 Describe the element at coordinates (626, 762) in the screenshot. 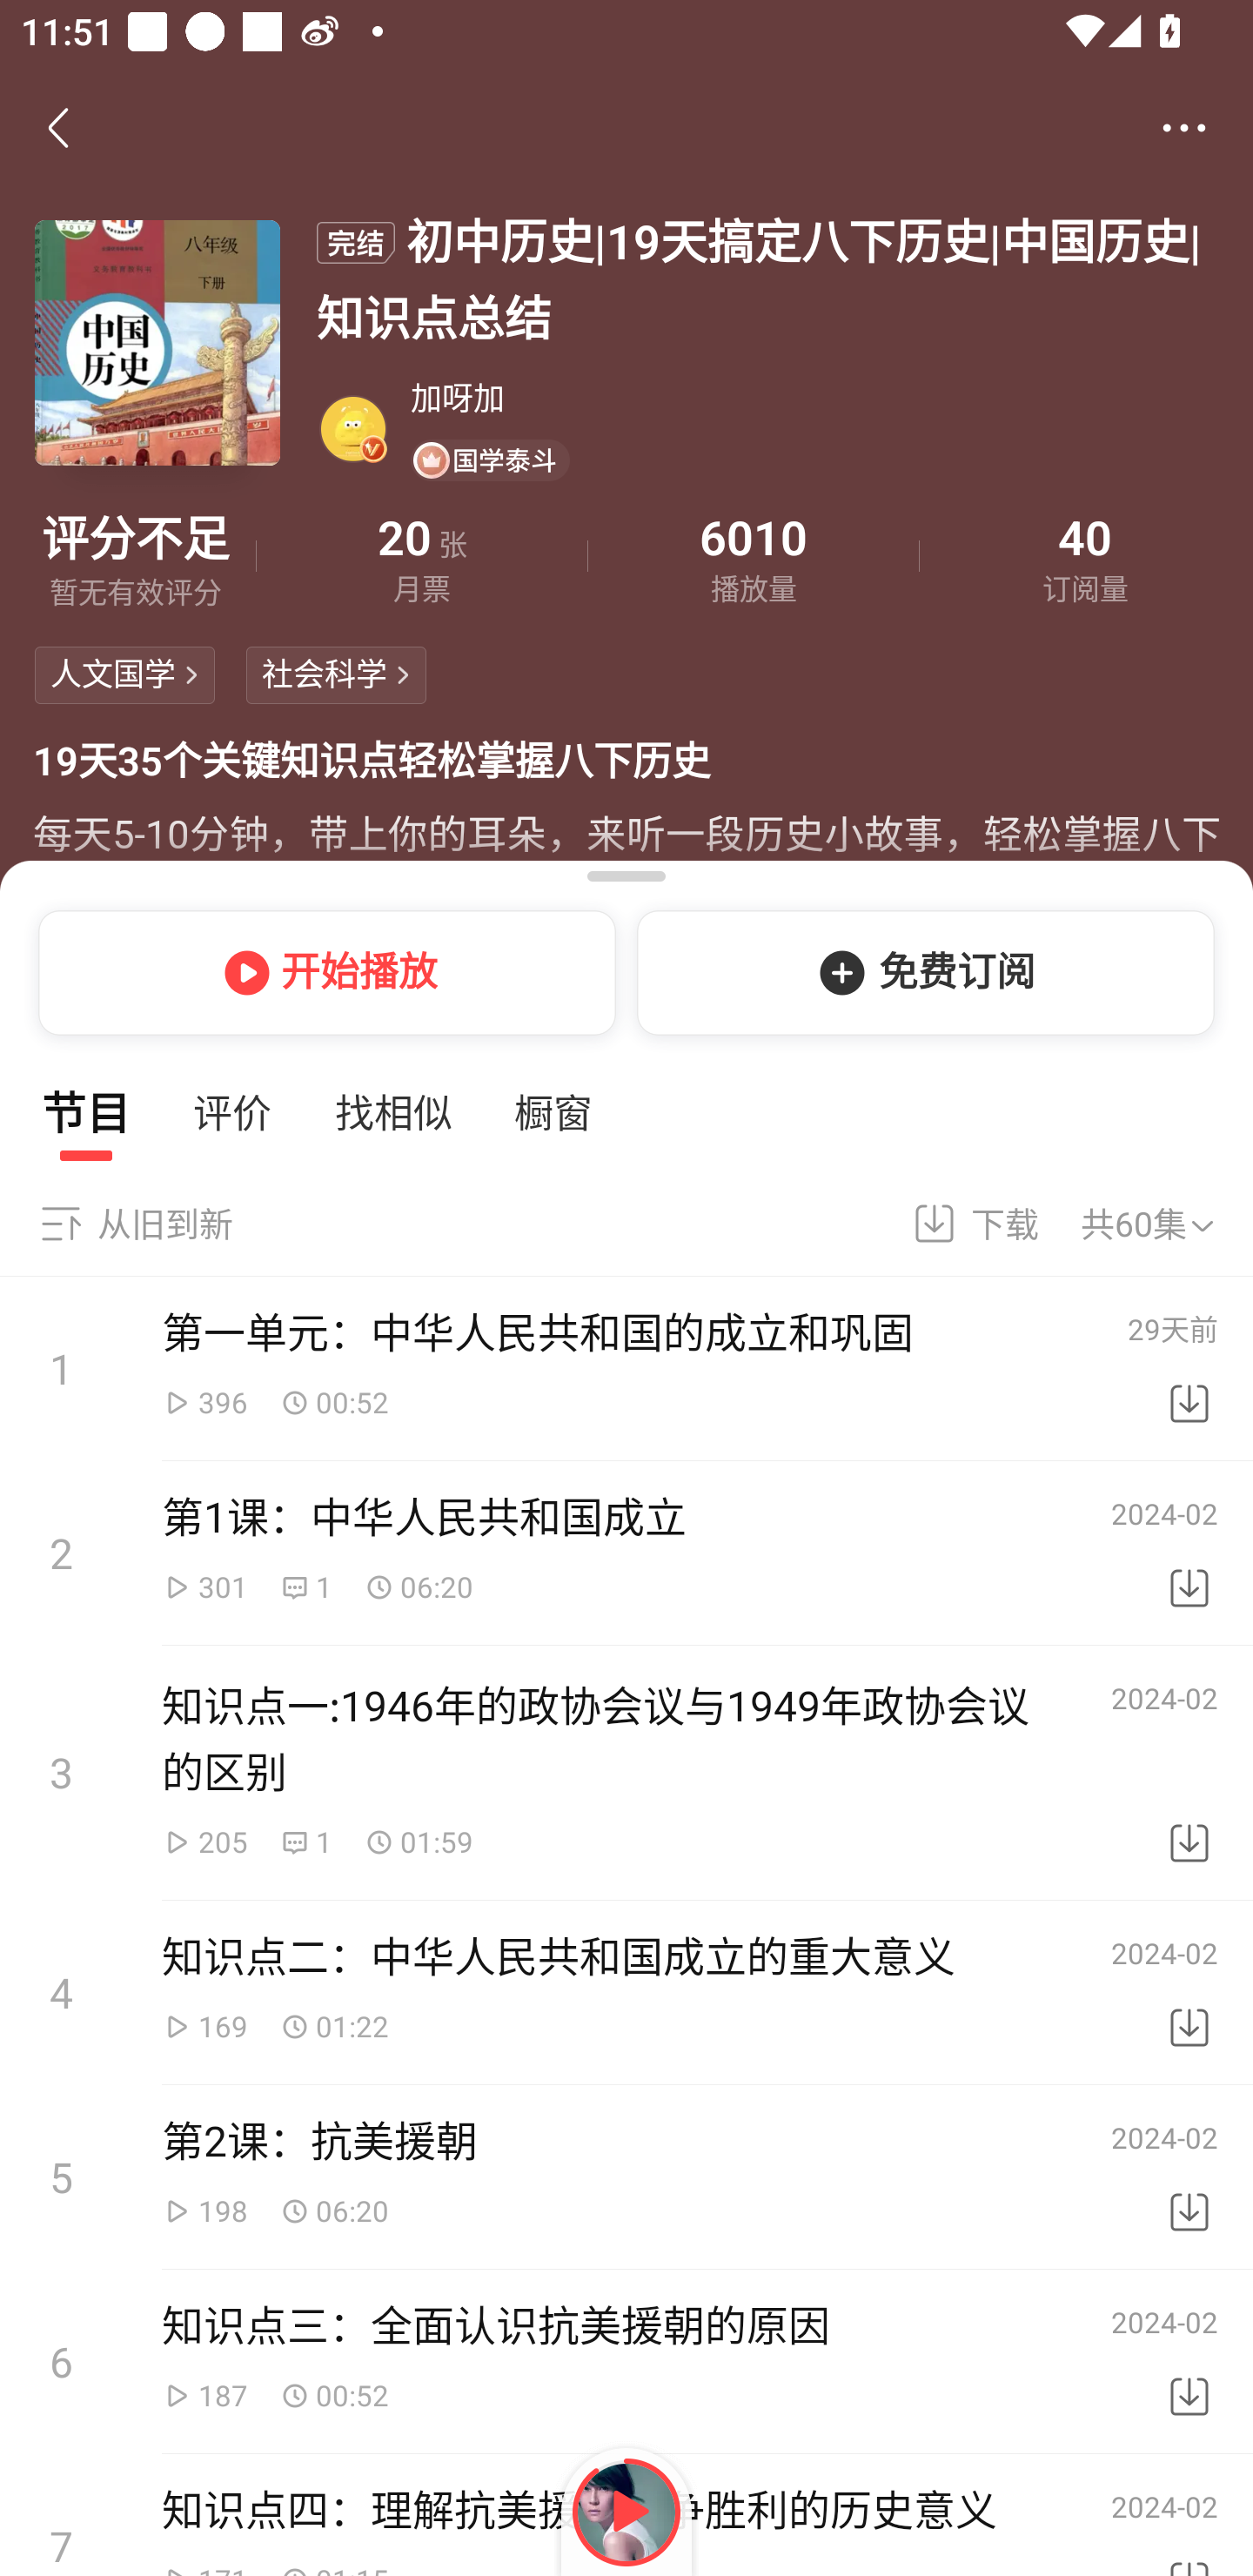

I see `19天35个关键知识点轻松掌握八下历史` at that location.